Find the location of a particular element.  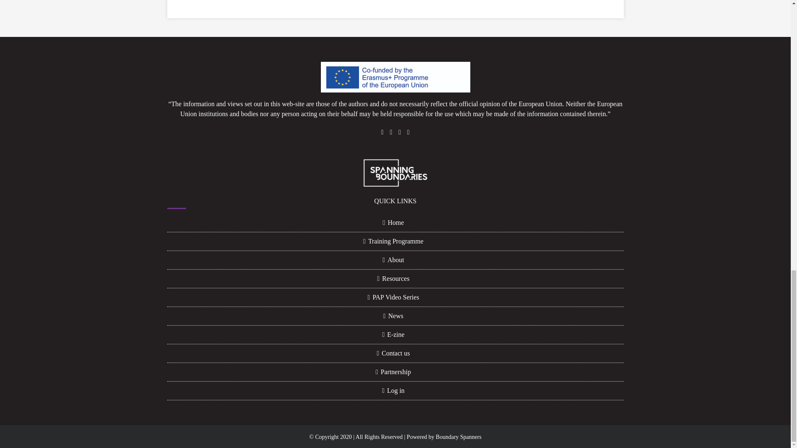

Training Programme is located at coordinates (395, 241).